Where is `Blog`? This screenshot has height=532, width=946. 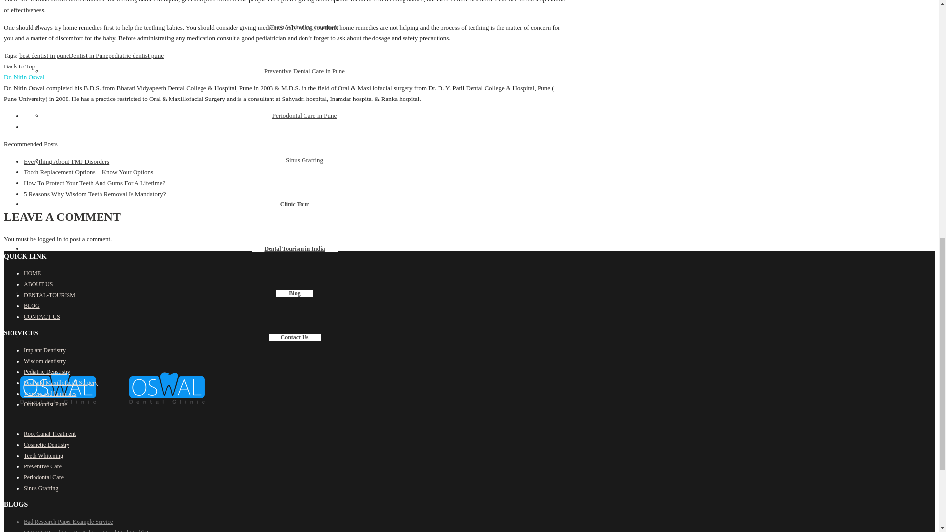
Blog is located at coordinates (294, 293).